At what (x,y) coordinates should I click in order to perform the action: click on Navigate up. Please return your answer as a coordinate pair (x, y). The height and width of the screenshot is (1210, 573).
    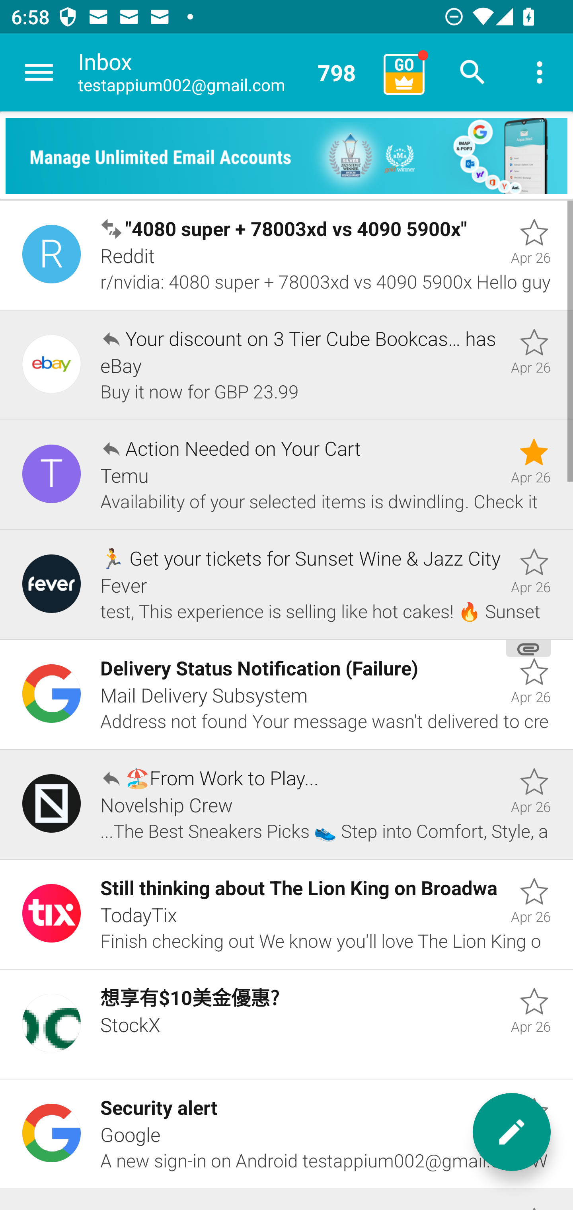
    Looking at the image, I should click on (39, 72).